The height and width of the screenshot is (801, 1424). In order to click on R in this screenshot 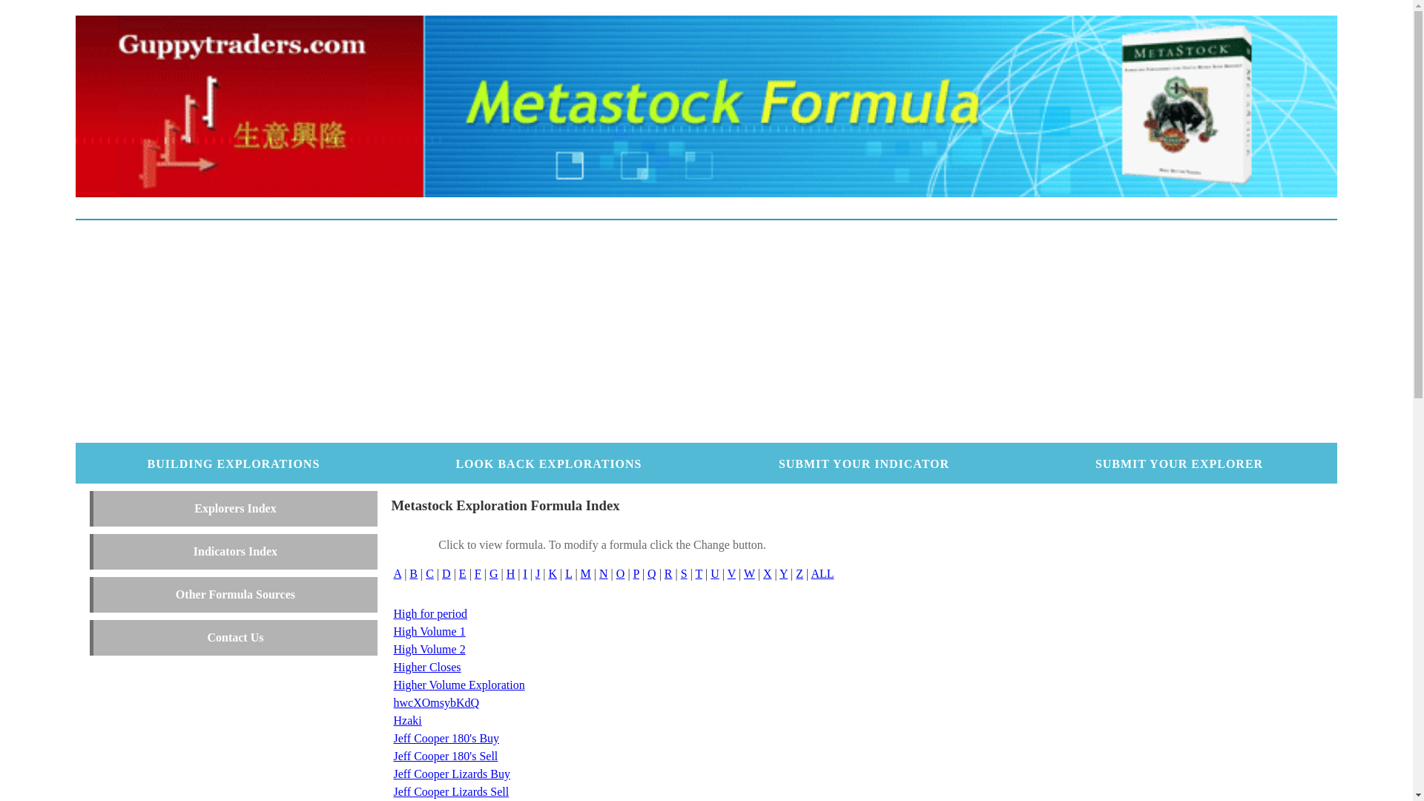, I will do `click(669, 574)`.